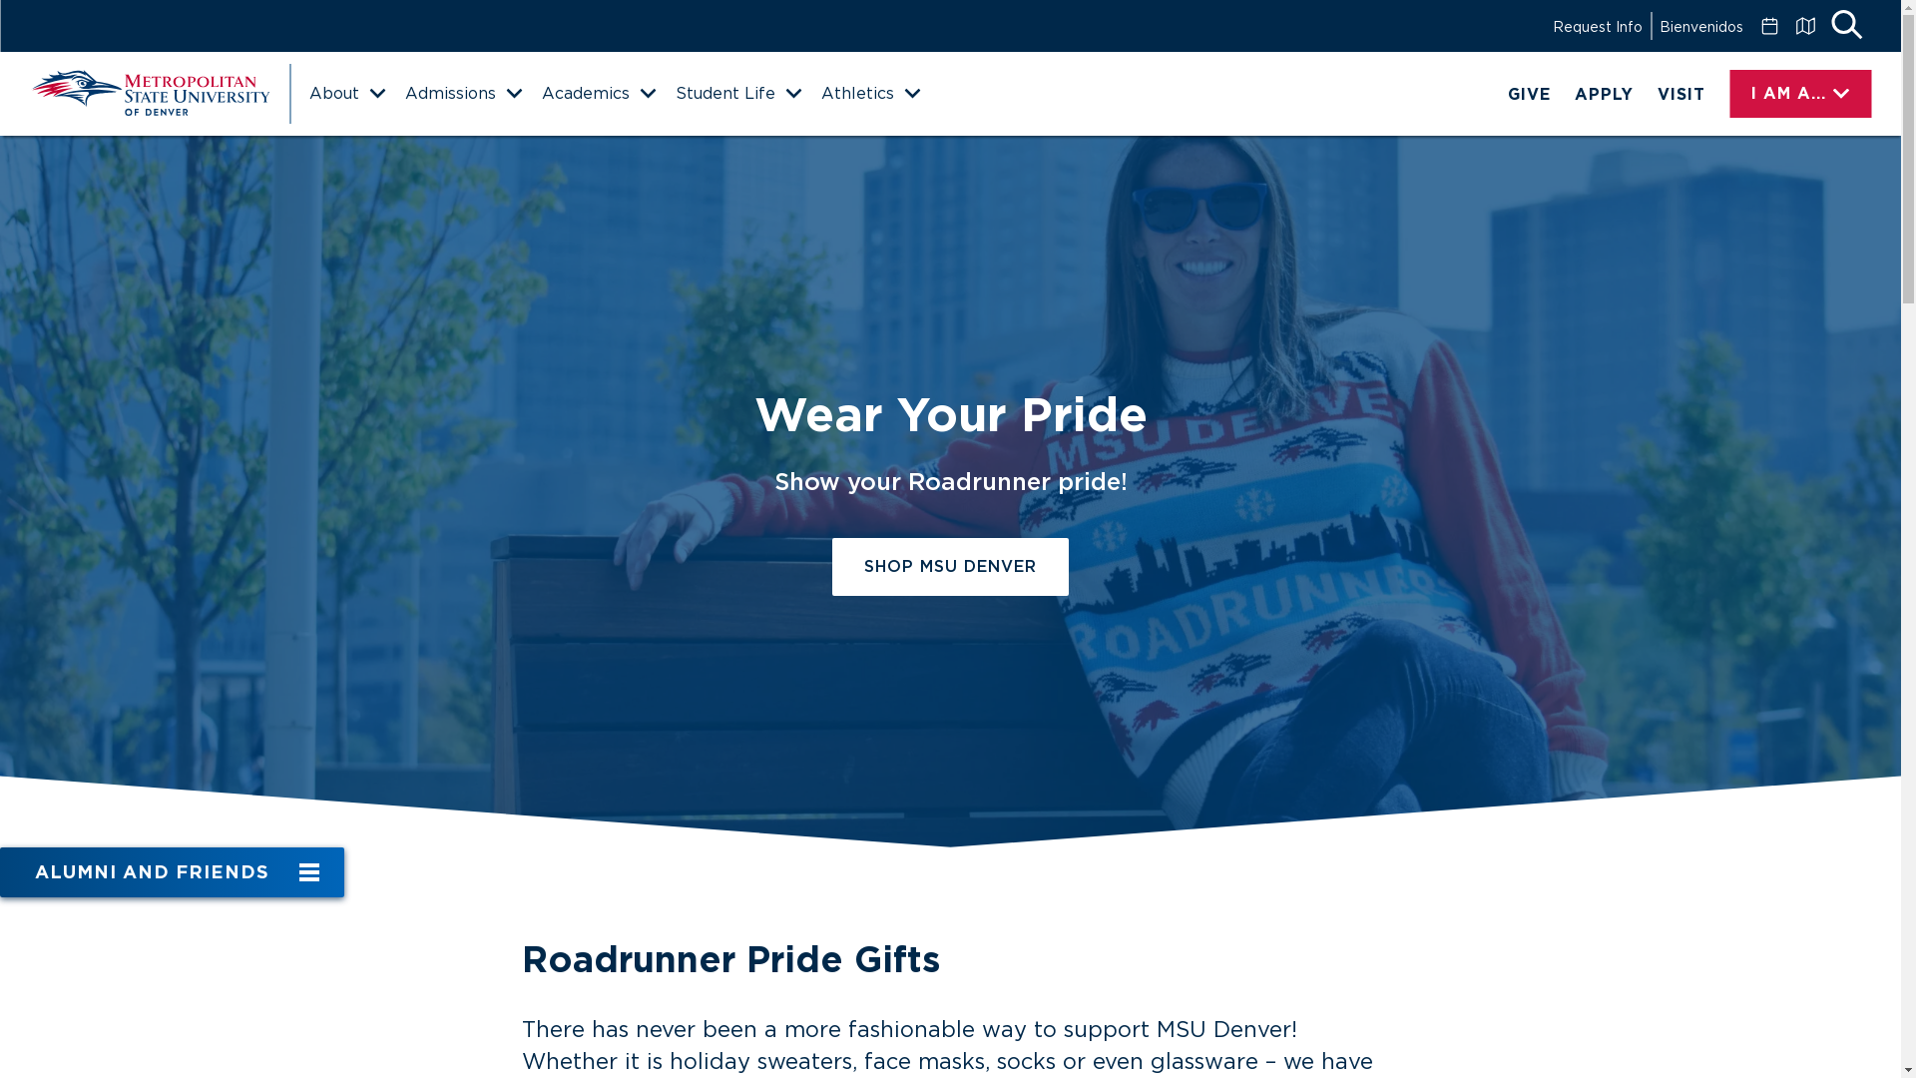 This screenshot has height=1078, width=1916. What do you see at coordinates (1700, 26) in the screenshot?
I see `Bienvenidos` at bounding box center [1700, 26].